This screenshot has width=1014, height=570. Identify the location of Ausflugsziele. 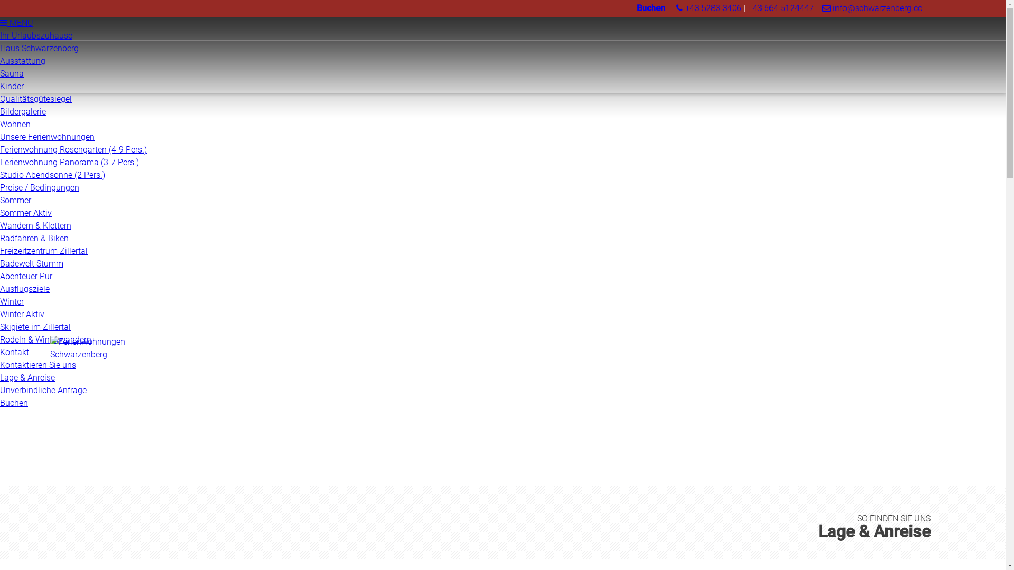
(25, 289).